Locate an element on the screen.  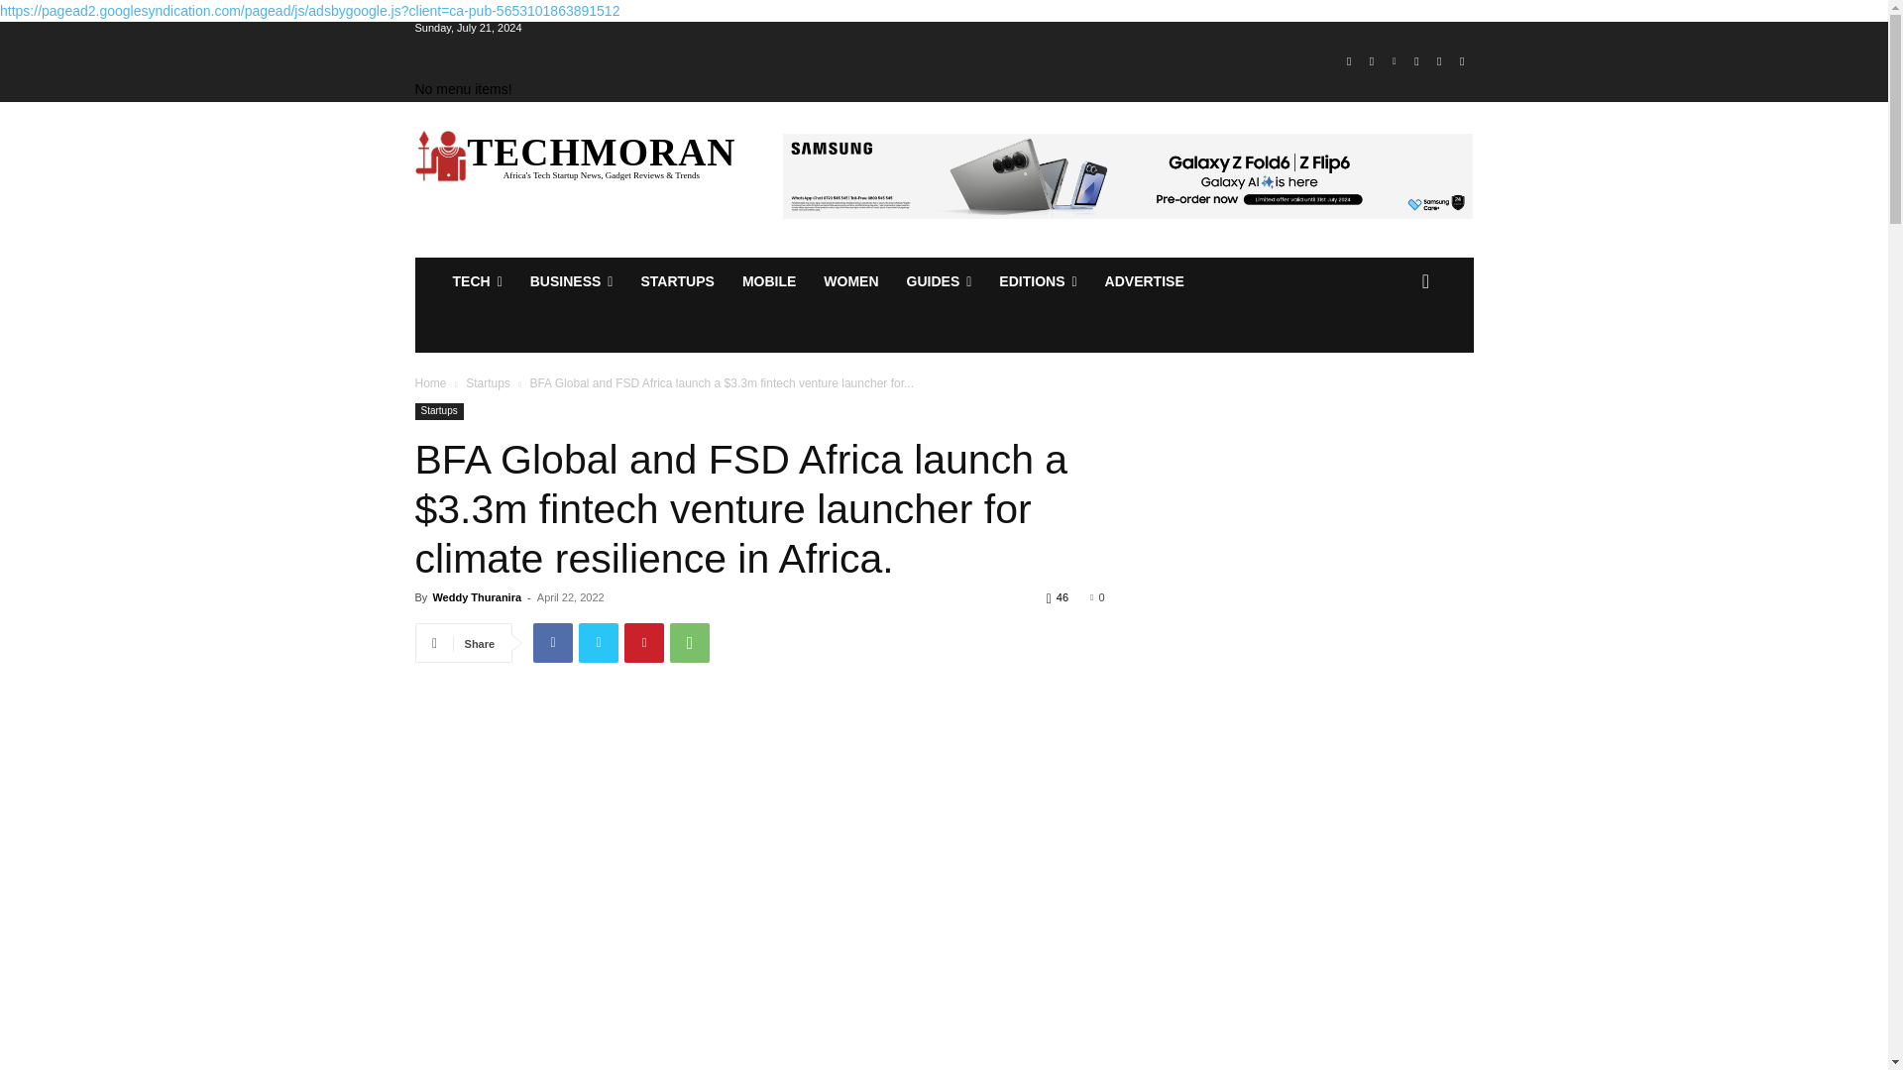
BUSINESS is located at coordinates (571, 281).